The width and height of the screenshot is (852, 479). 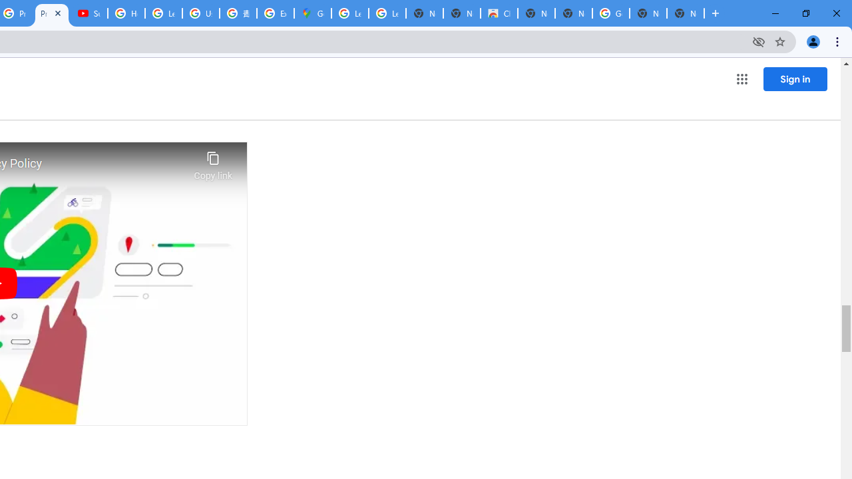 What do you see at coordinates (312, 13) in the screenshot?
I see `Google Maps` at bounding box center [312, 13].